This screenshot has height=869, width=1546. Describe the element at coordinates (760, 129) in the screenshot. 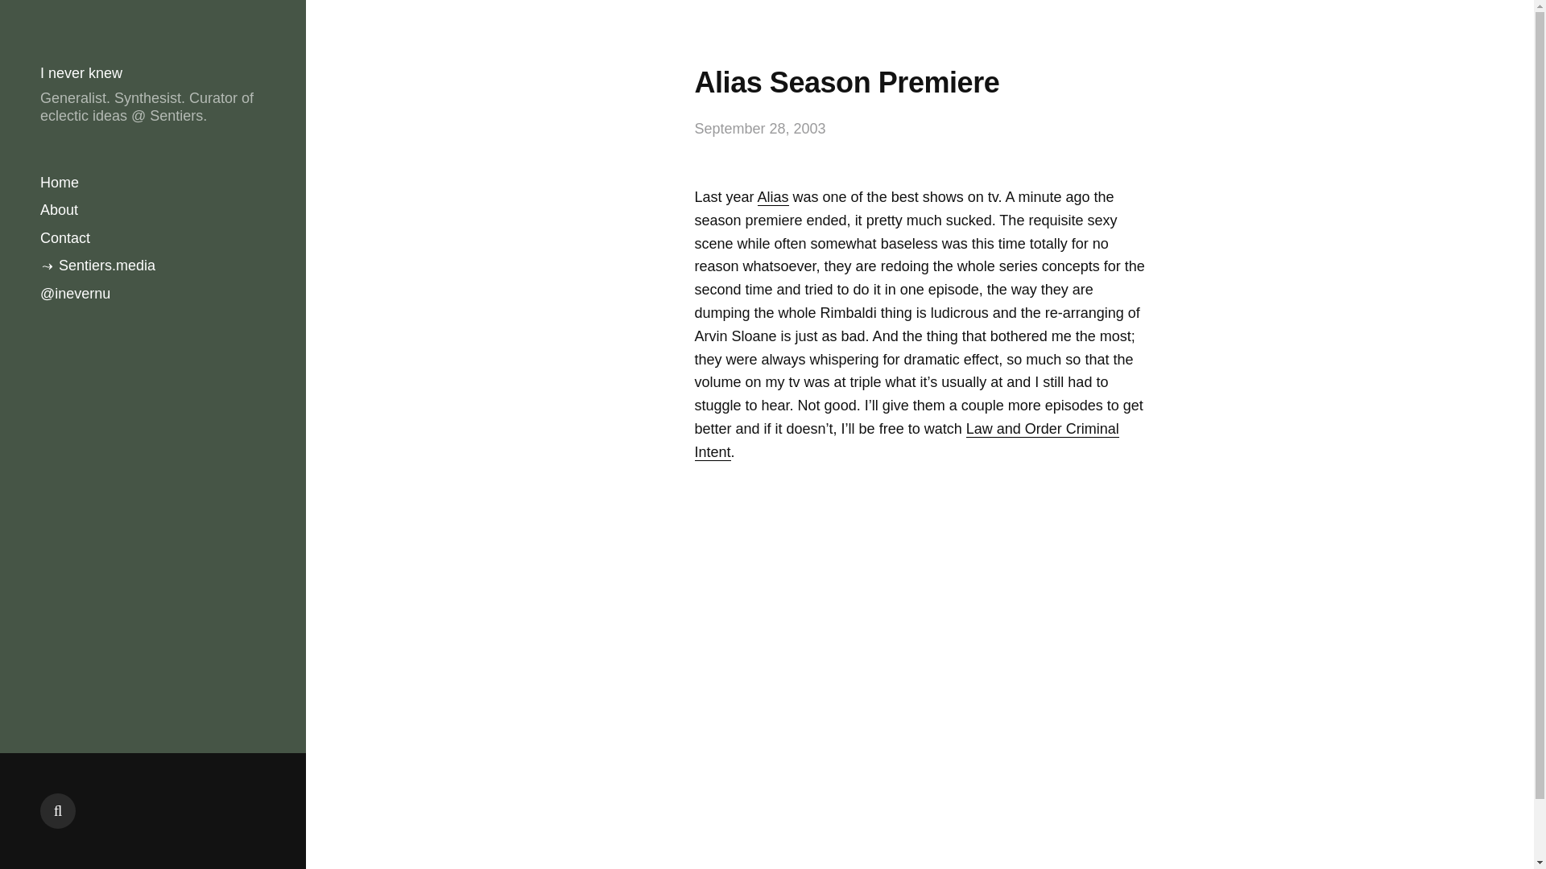

I see `September 28, 2003` at that location.